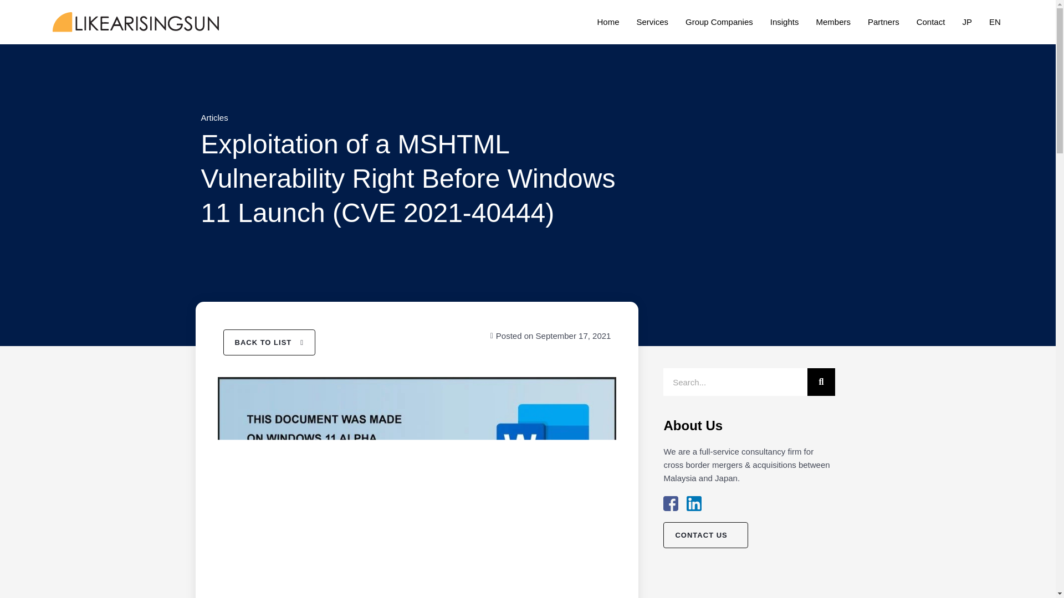 The image size is (1064, 598). Describe the element at coordinates (833, 22) in the screenshot. I see `Members` at that location.